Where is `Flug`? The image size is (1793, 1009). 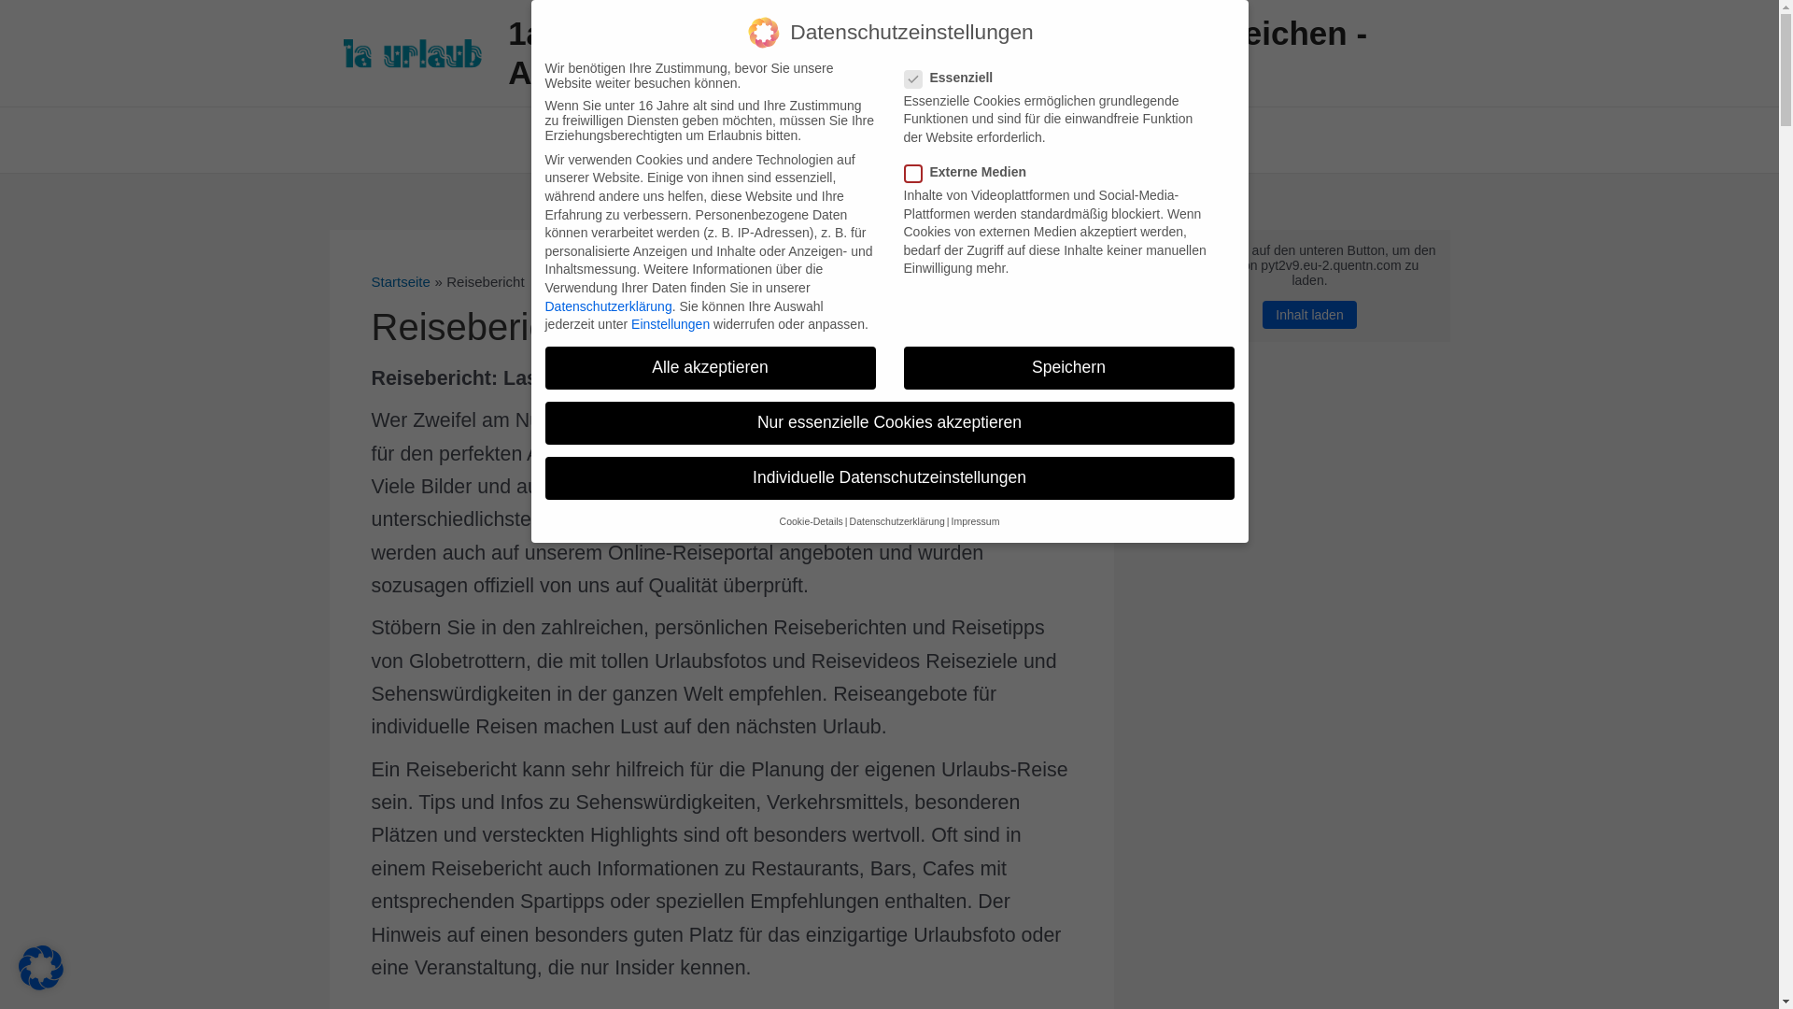 Flug is located at coordinates (818, 140).